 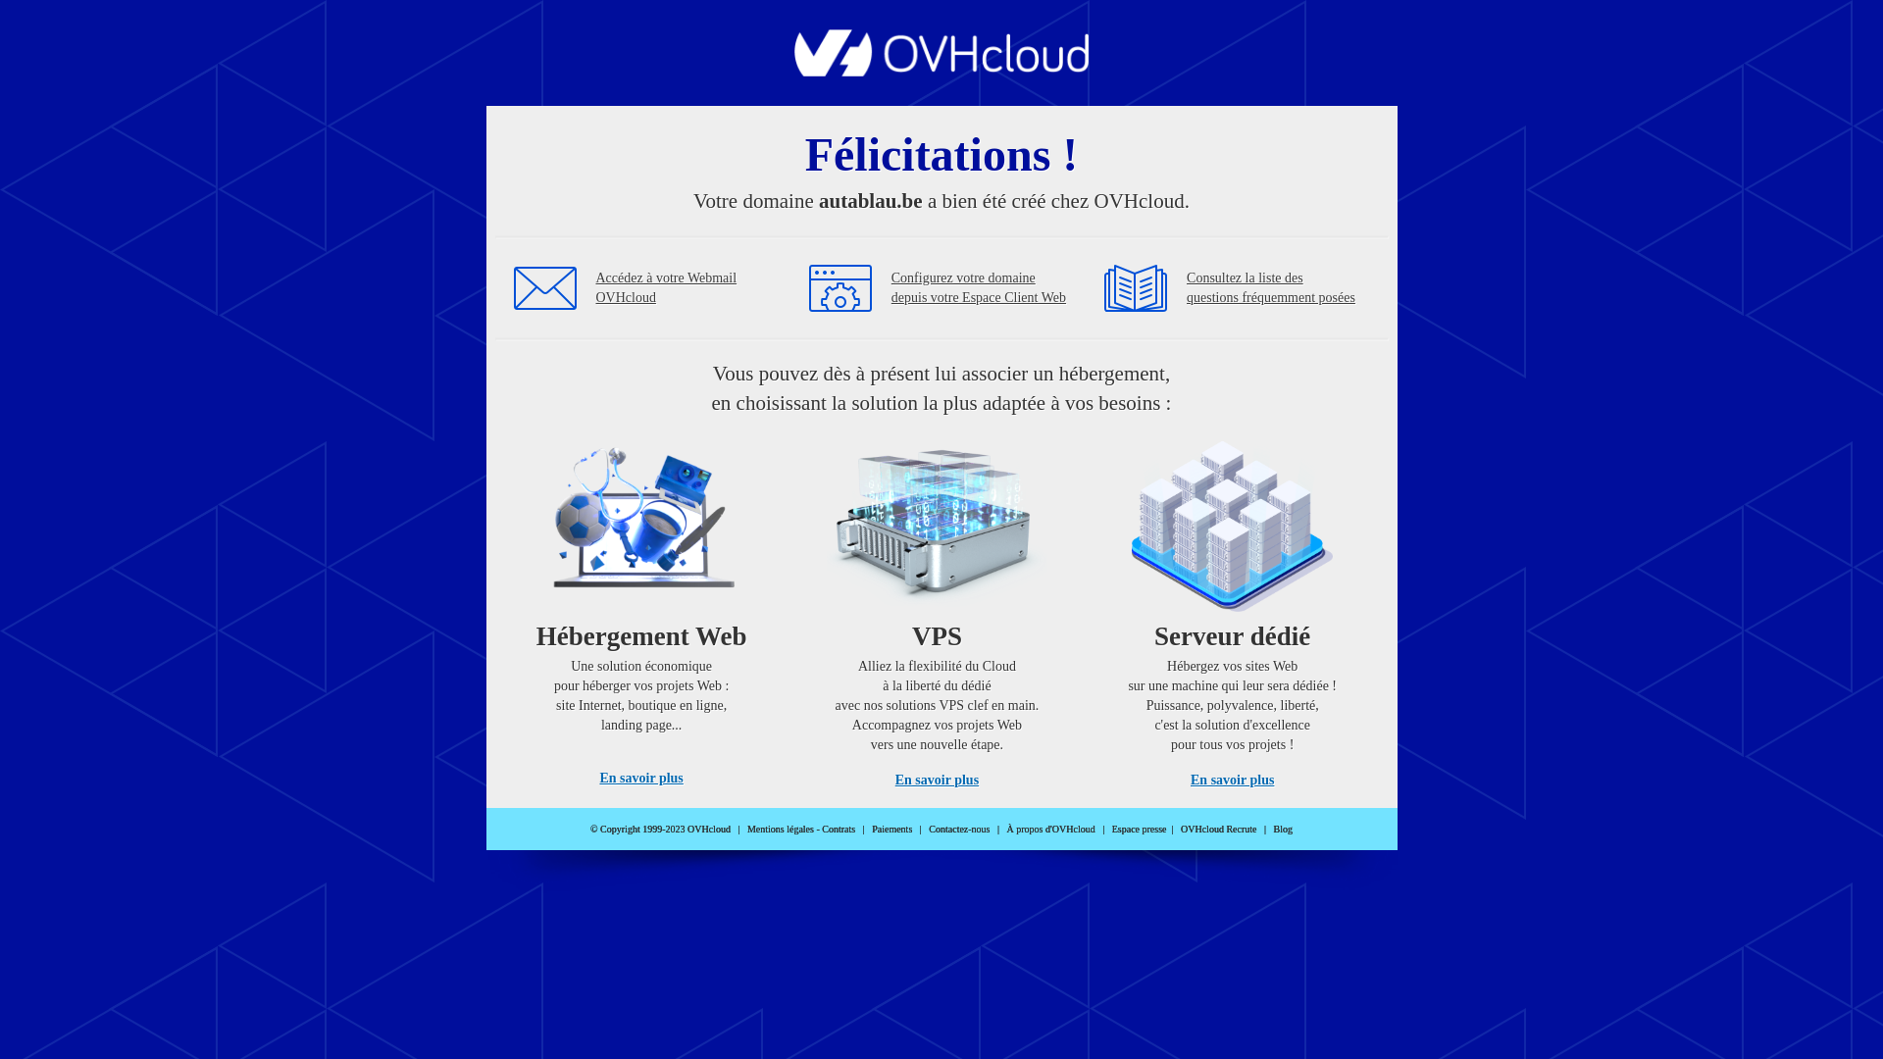 What do you see at coordinates (938, 608) in the screenshot?
I see `VPS` at bounding box center [938, 608].